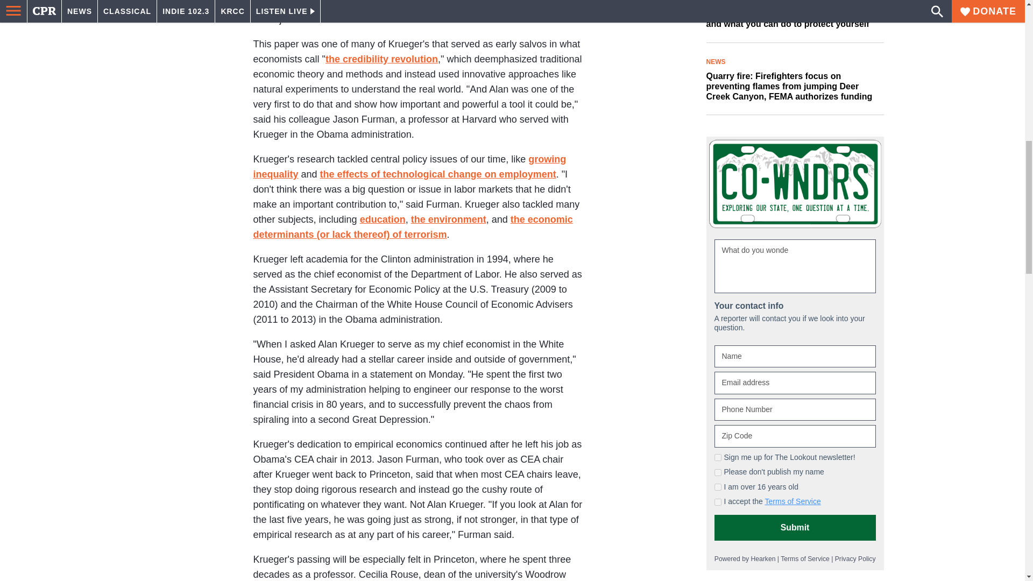 The width and height of the screenshot is (1033, 581). What do you see at coordinates (718, 501) in the screenshot?
I see `on` at bounding box center [718, 501].